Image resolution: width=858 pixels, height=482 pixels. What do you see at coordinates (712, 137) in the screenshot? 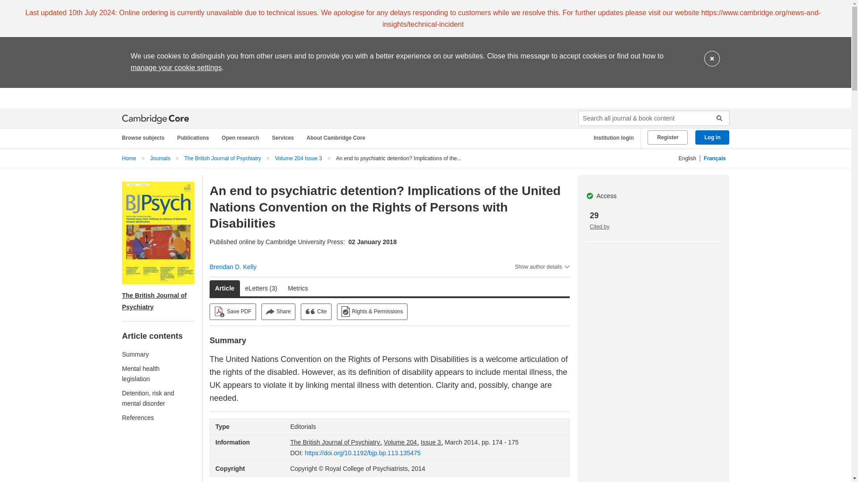
I see `Log in` at bounding box center [712, 137].